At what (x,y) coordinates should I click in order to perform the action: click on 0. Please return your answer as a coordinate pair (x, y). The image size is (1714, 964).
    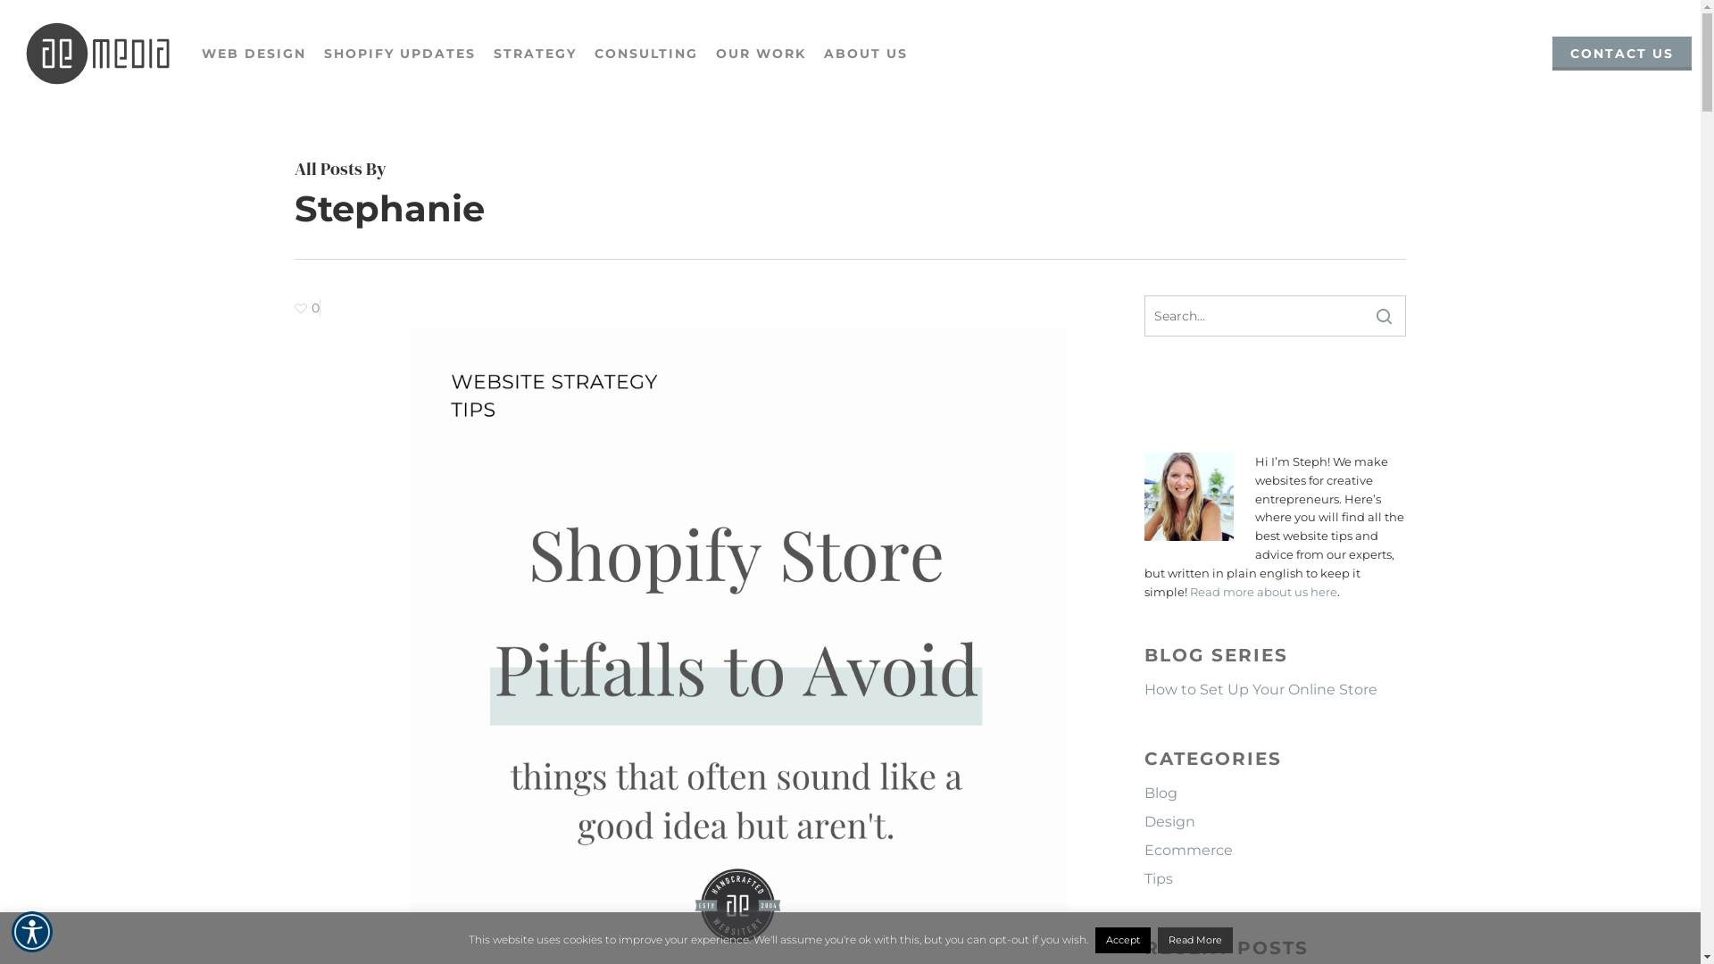
    Looking at the image, I should click on (307, 309).